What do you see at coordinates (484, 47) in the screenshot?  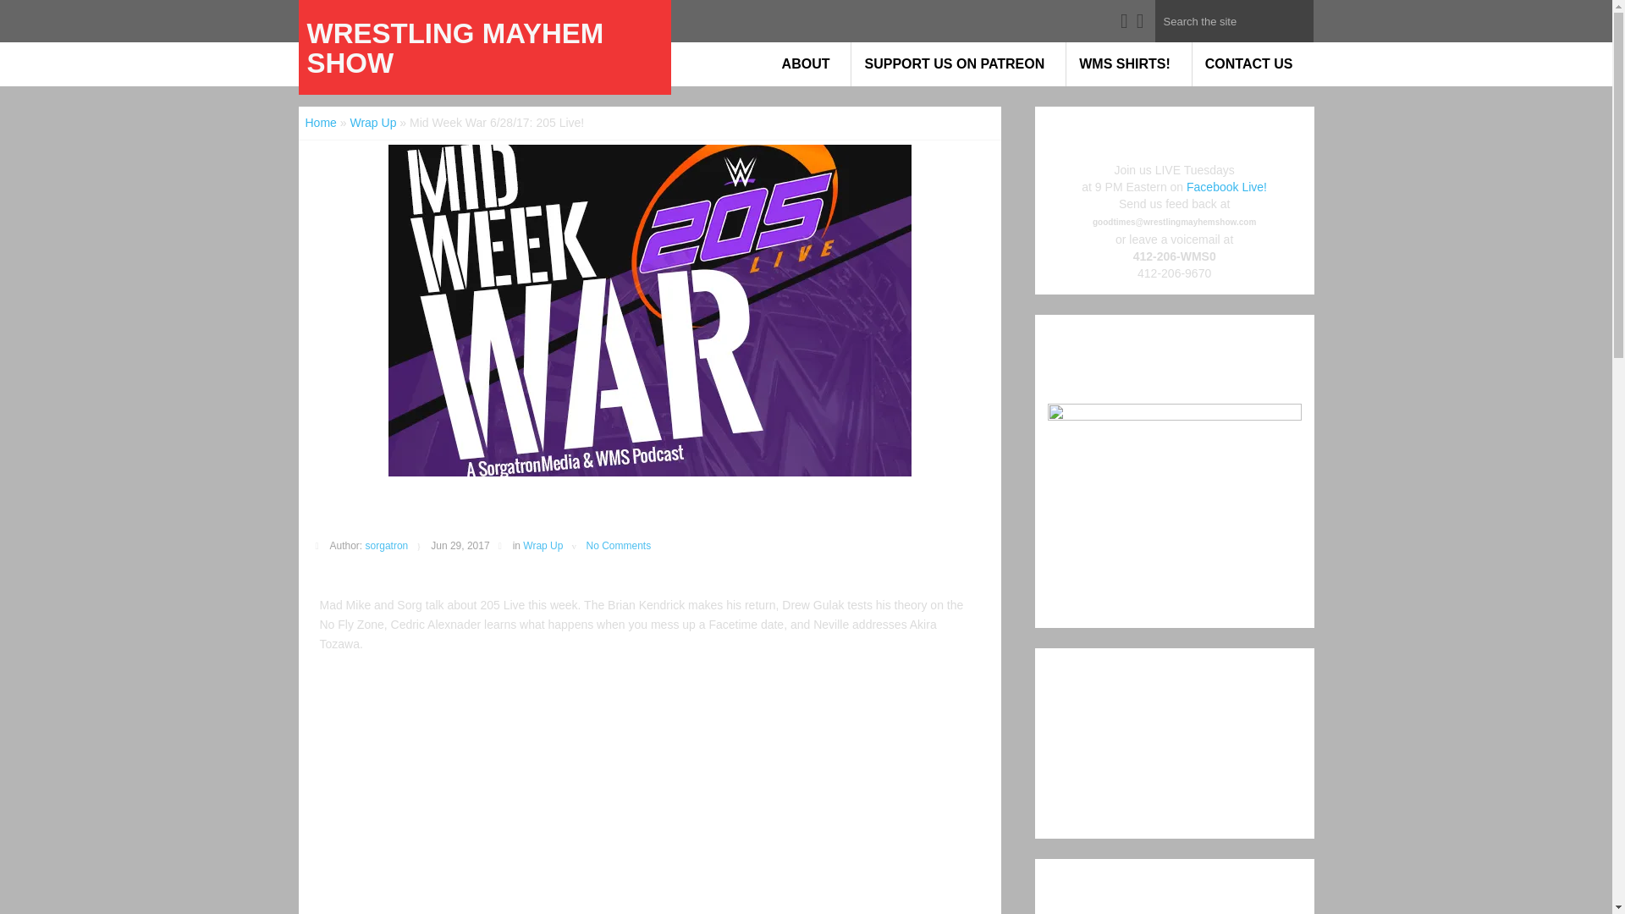 I see `WRESTLING MAYHEM SHOW` at bounding box center [484, 47].